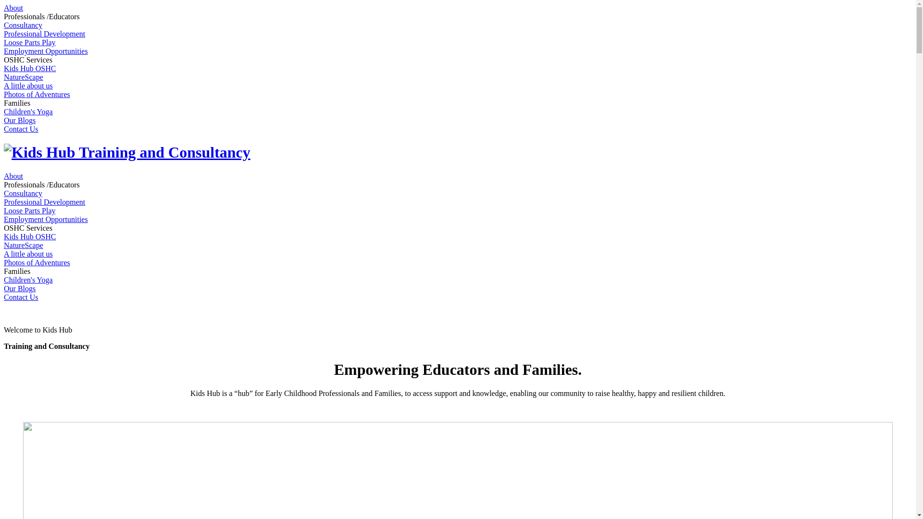 The height and width of the screenshot is (519, 923). What do you see at coordinates (23, 193) in the screenshot?
I see `Consultancy` at bounding box center [23, 193].